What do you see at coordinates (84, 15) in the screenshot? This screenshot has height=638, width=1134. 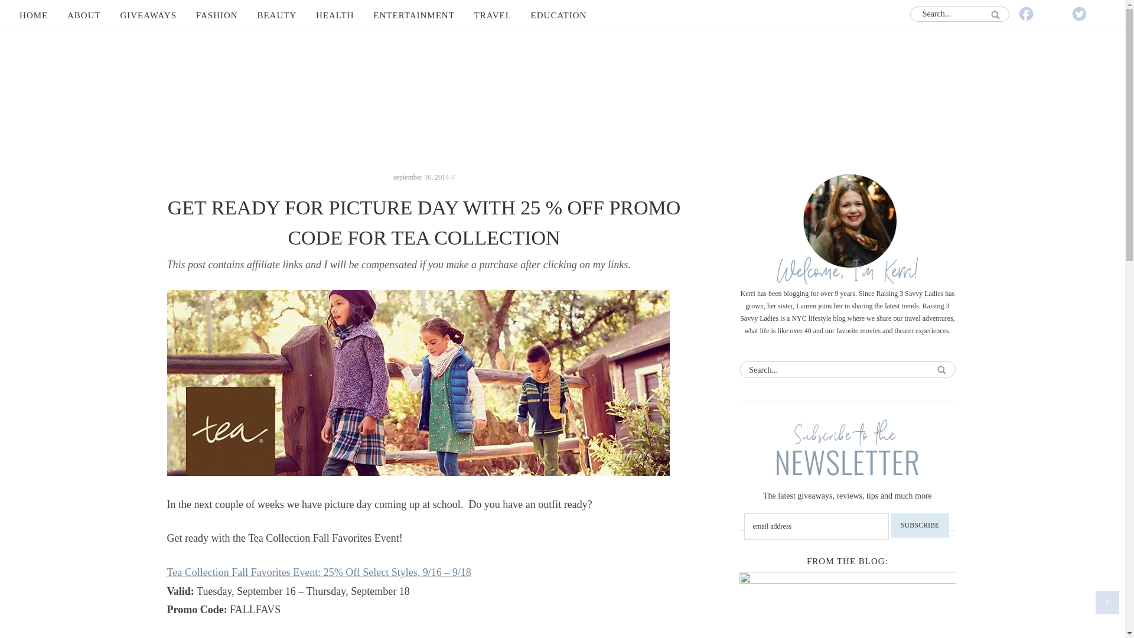 I see `ABOUT` at bounding box center [84, 15].